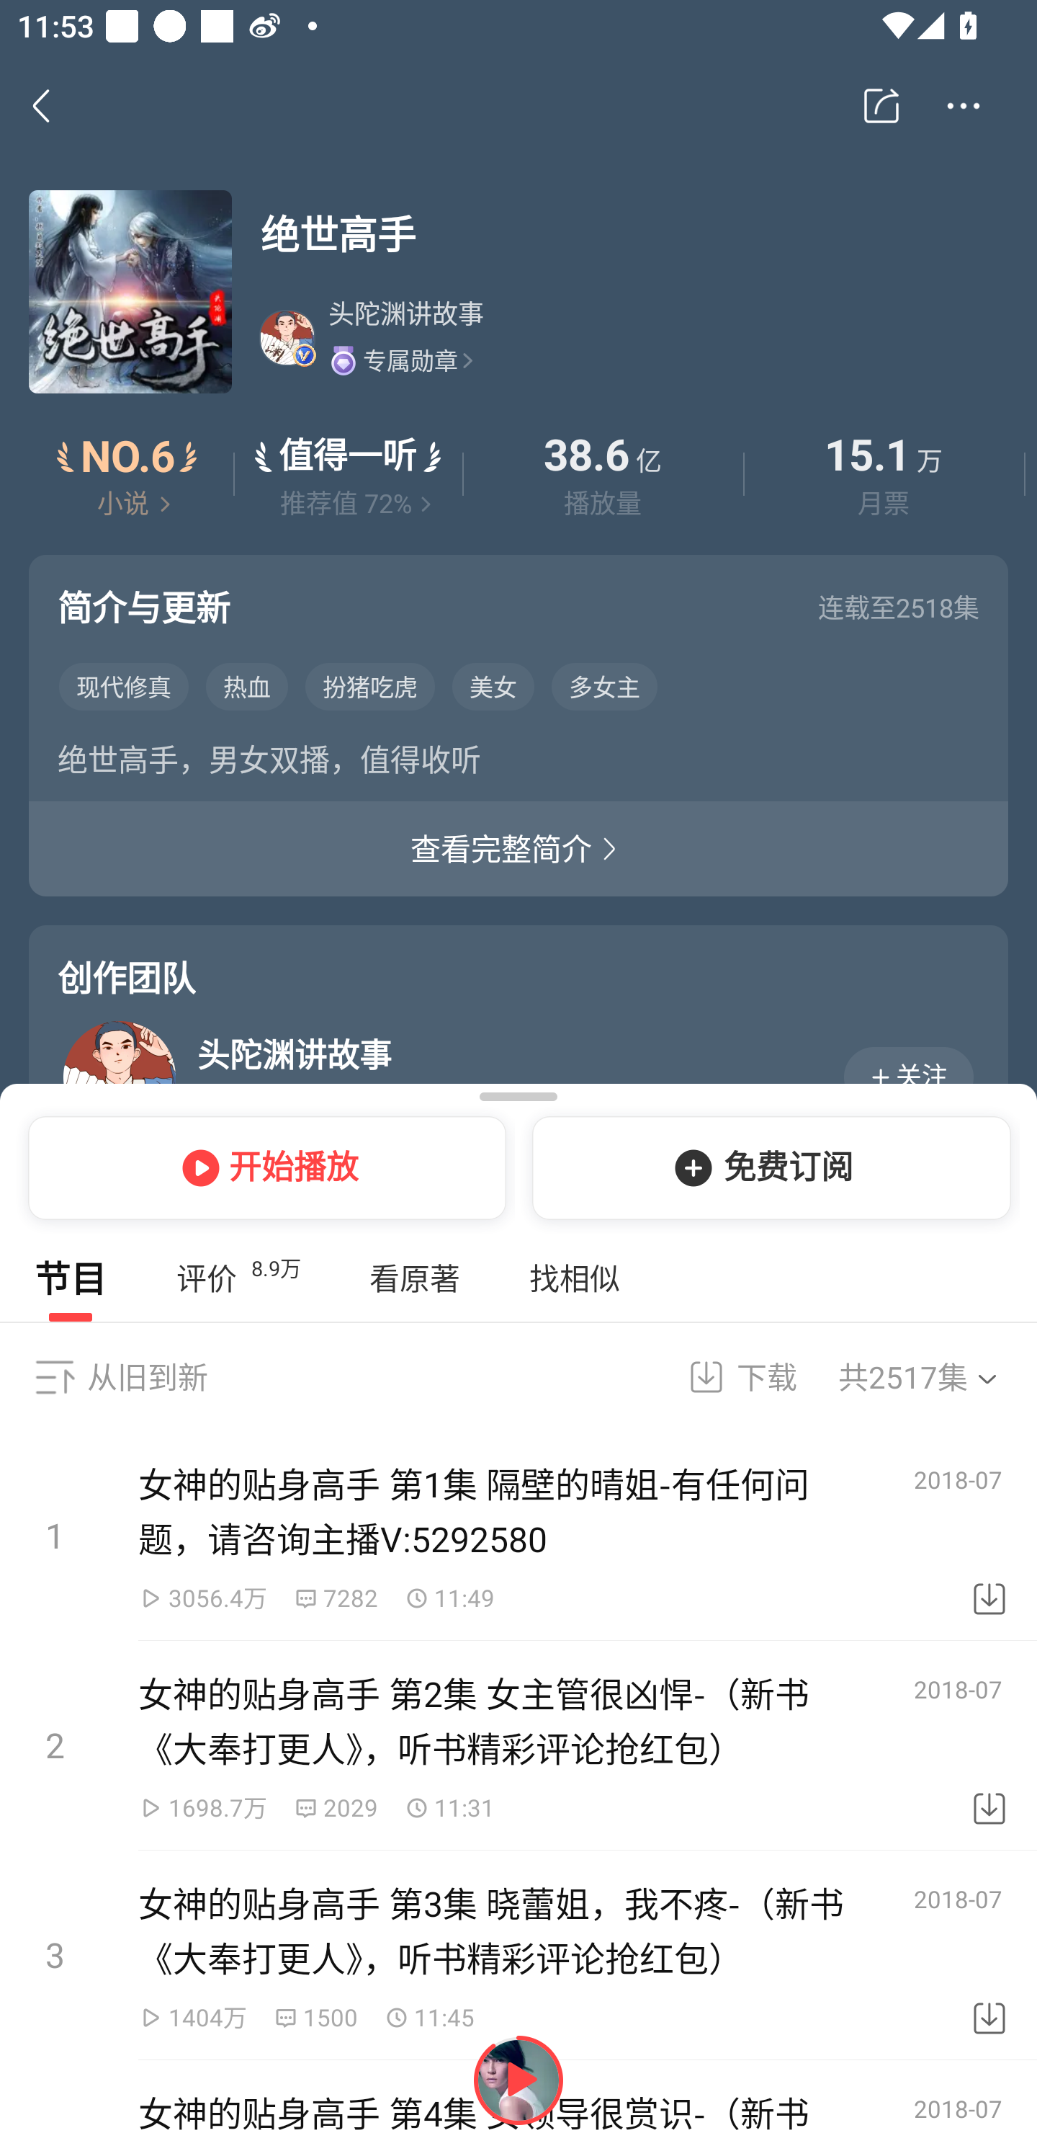  What do you see at coordinates (369, 686) in the screenshot?
I see `扮猪吃虎` at bounding box center [369, 686].